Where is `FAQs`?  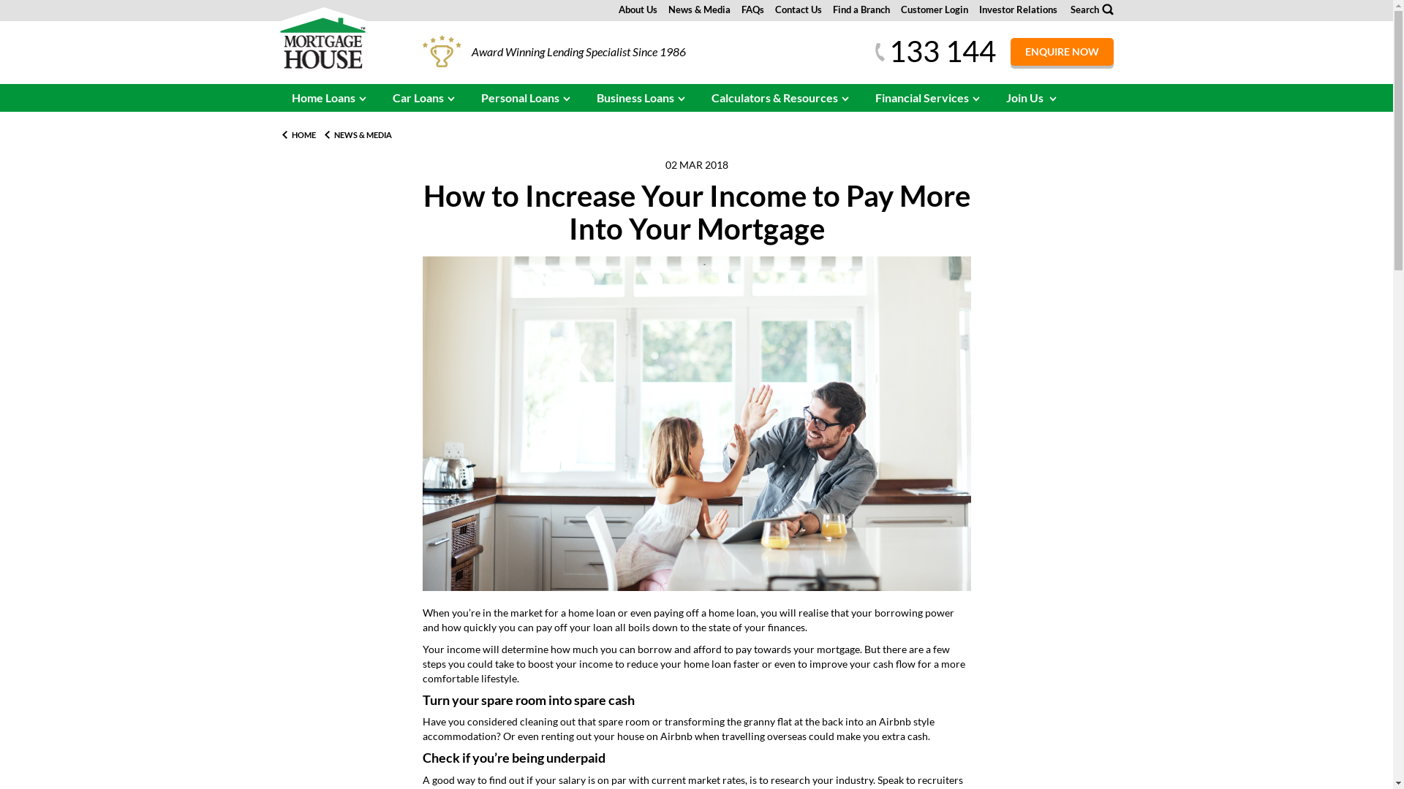
FAQs is located at coordinates (752, 9).